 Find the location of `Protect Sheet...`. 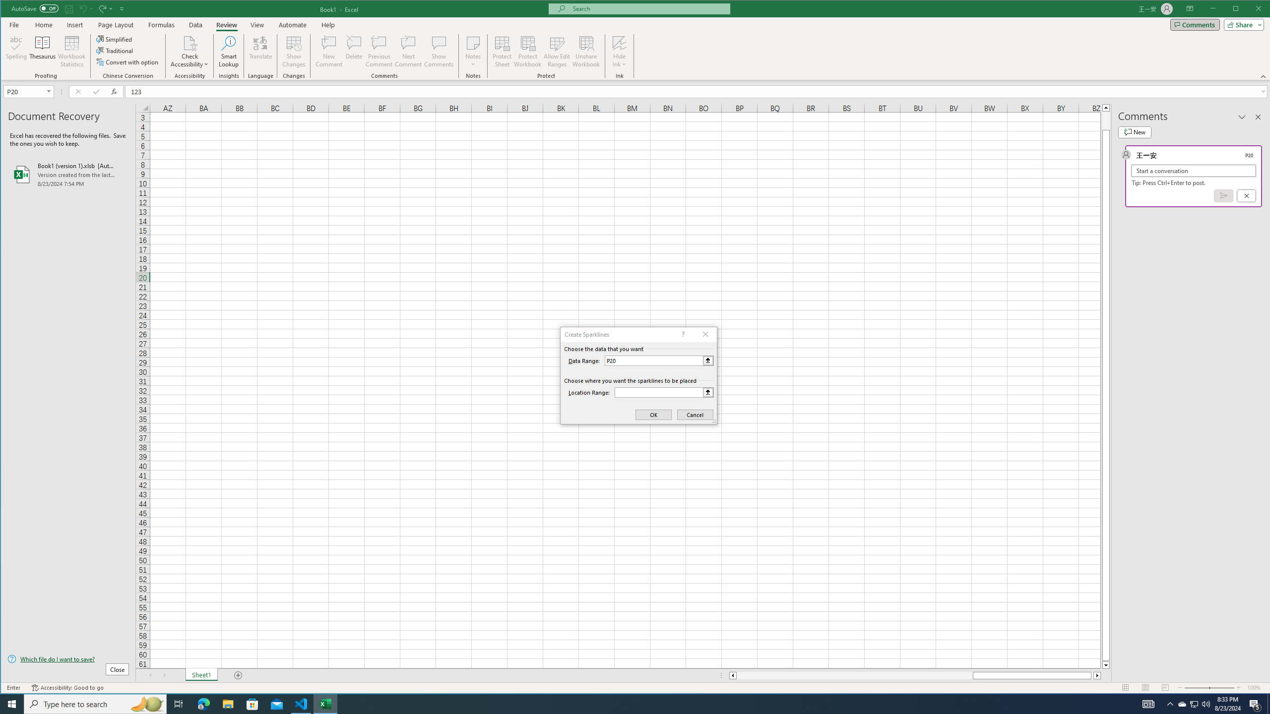

Protect Sheet... is located at coordinates (502, 52).